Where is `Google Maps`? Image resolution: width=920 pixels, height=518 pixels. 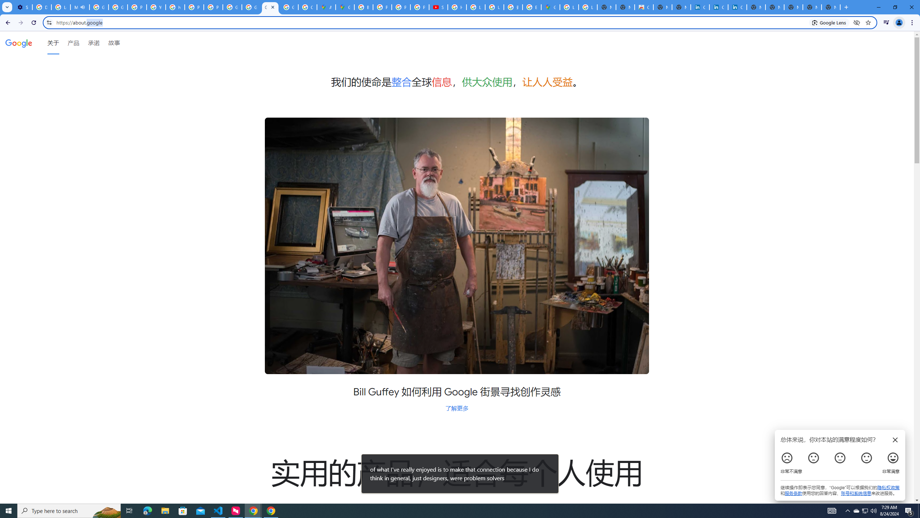
Google Maps is located at coordinates (345, 7).